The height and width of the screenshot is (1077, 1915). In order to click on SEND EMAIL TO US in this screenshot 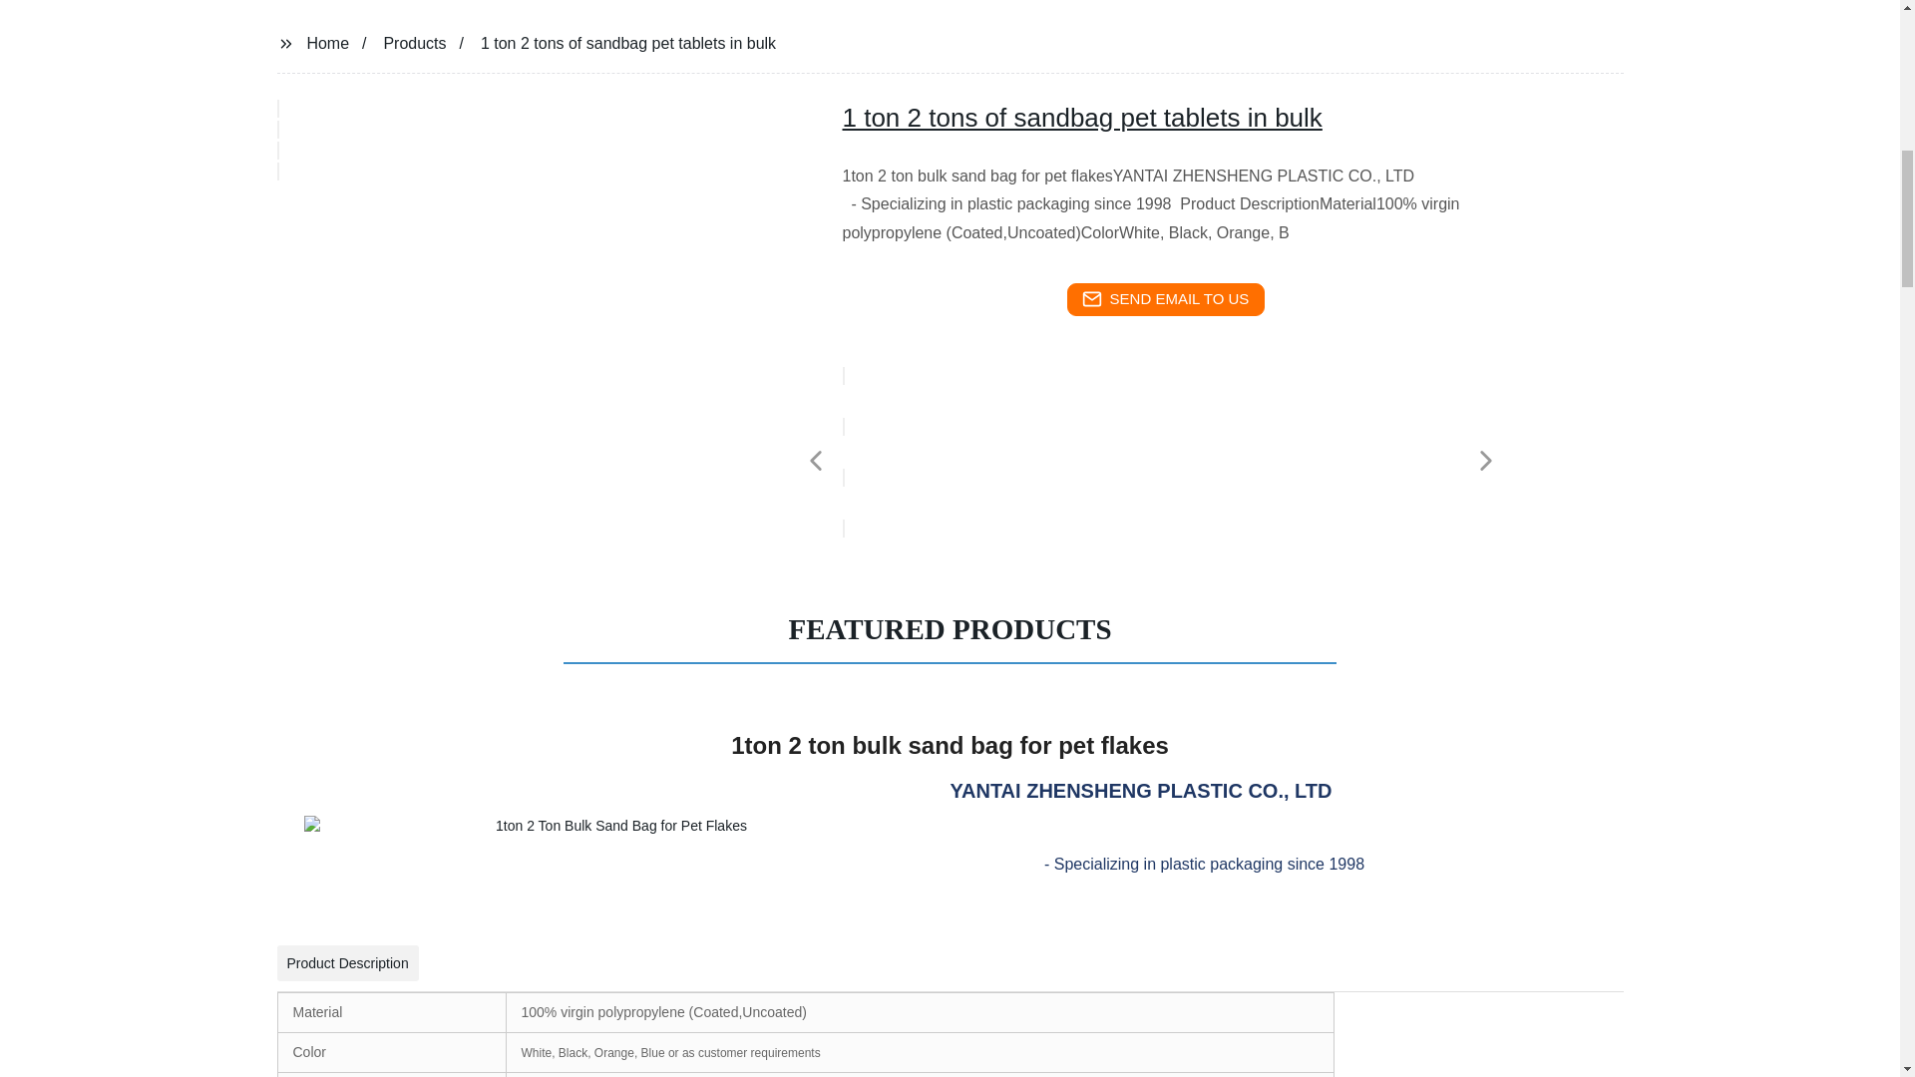, I will do `click(1165, 299)`.